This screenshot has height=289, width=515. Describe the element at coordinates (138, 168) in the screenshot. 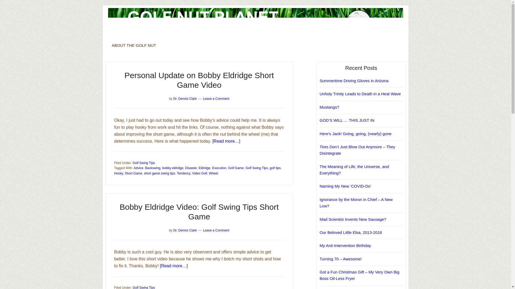

I see `Advice` at that location.